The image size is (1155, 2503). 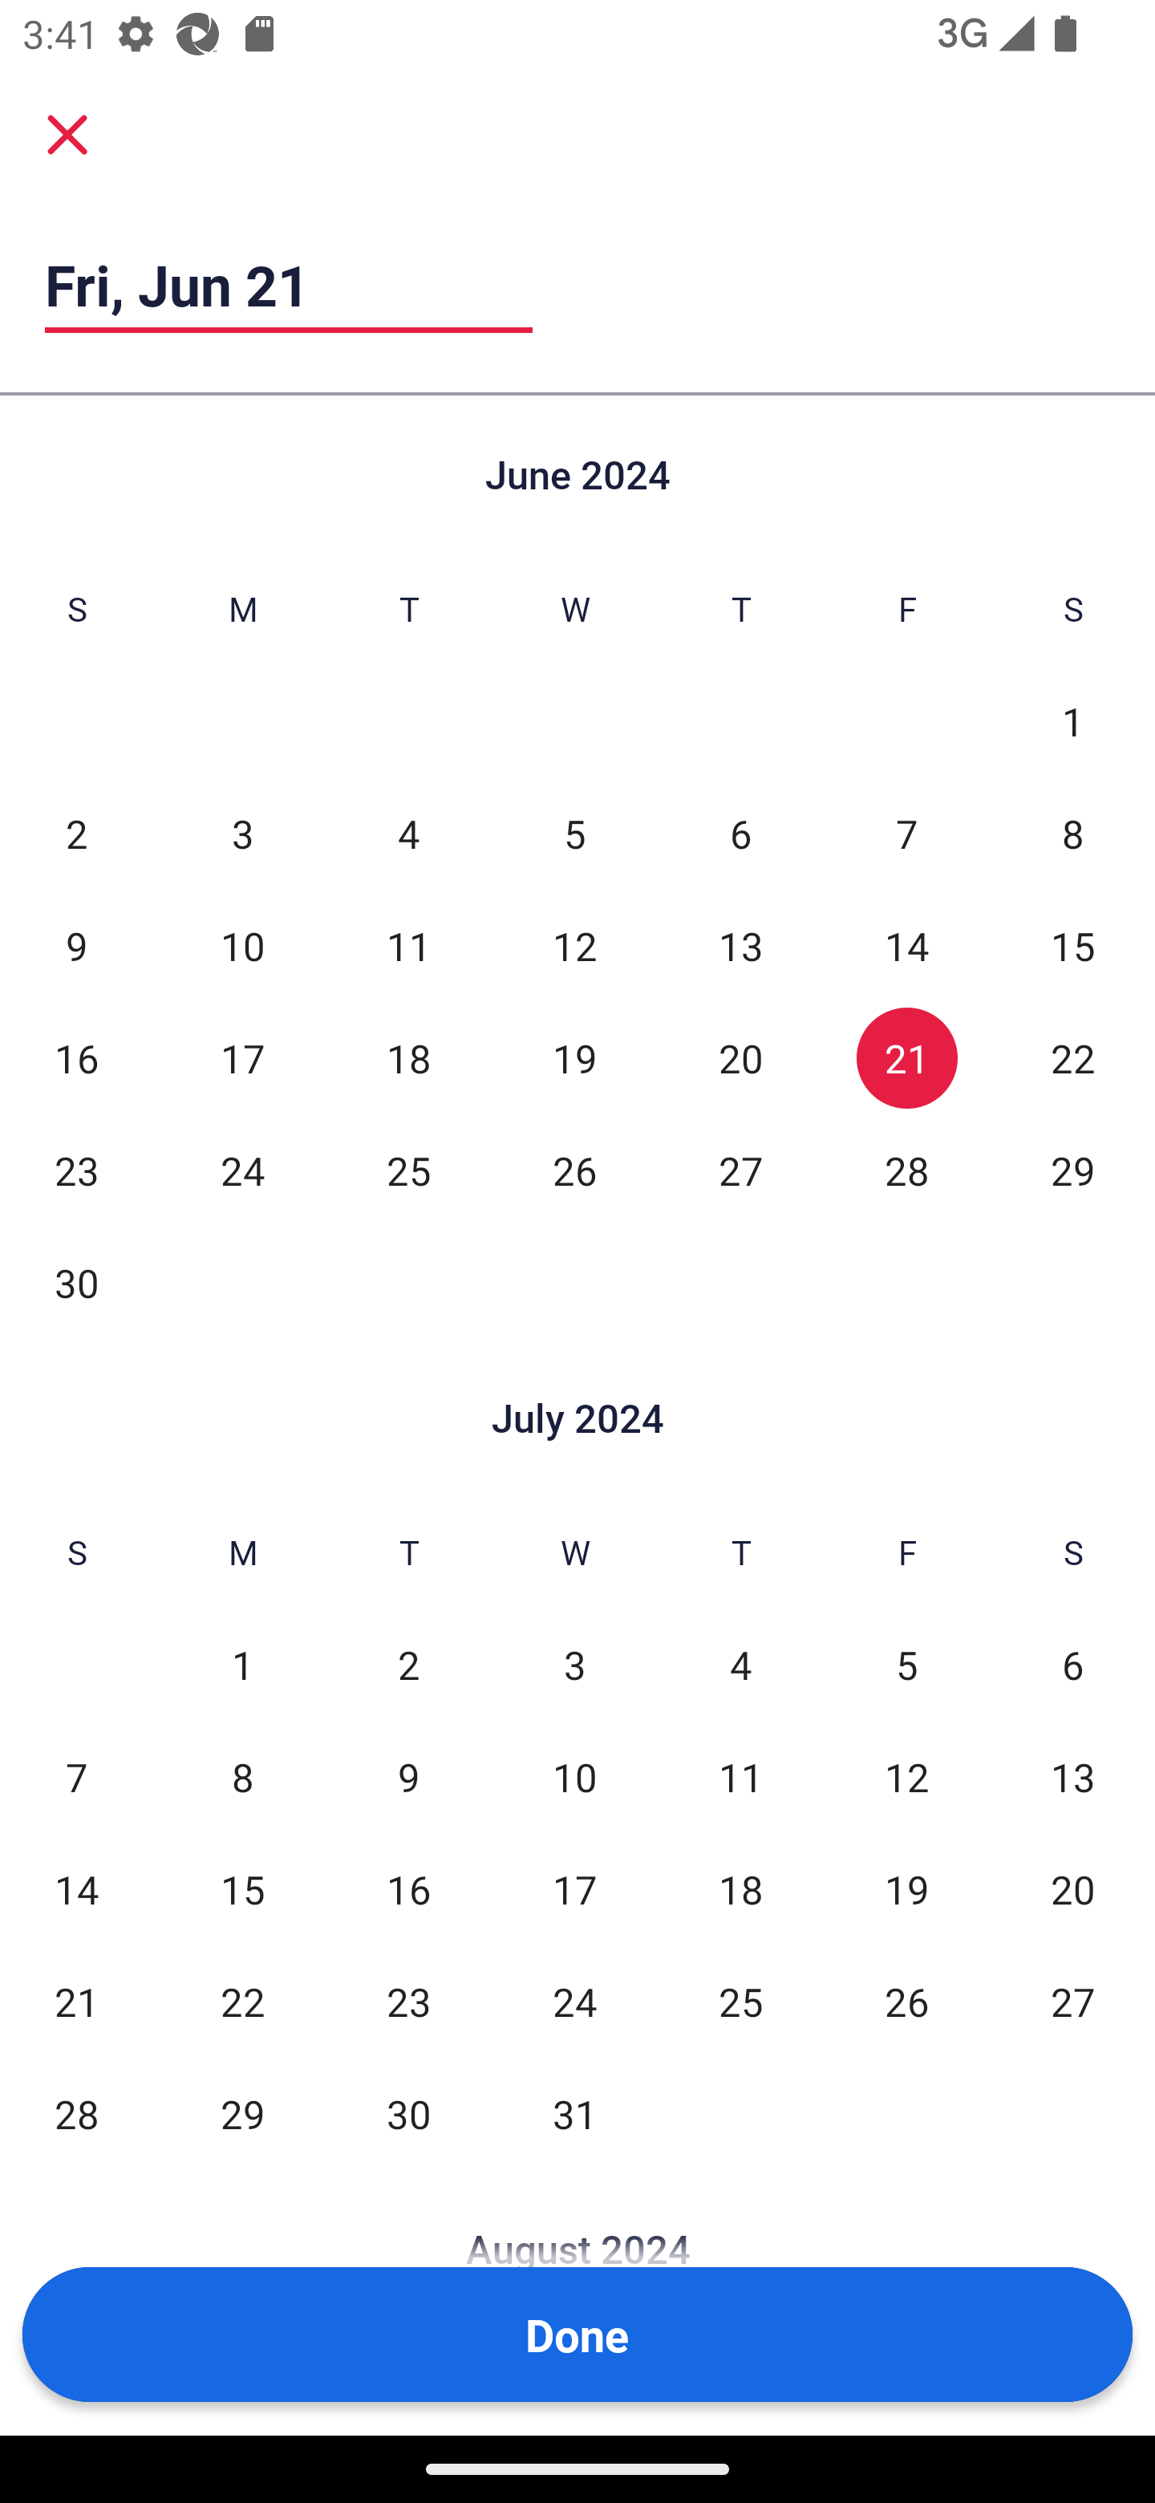 What do you see at coordinates (740, 1170) in the screenshot?
I see `27 Thu, Jun 27, Not Selected` at bounding box center [740, 1170].